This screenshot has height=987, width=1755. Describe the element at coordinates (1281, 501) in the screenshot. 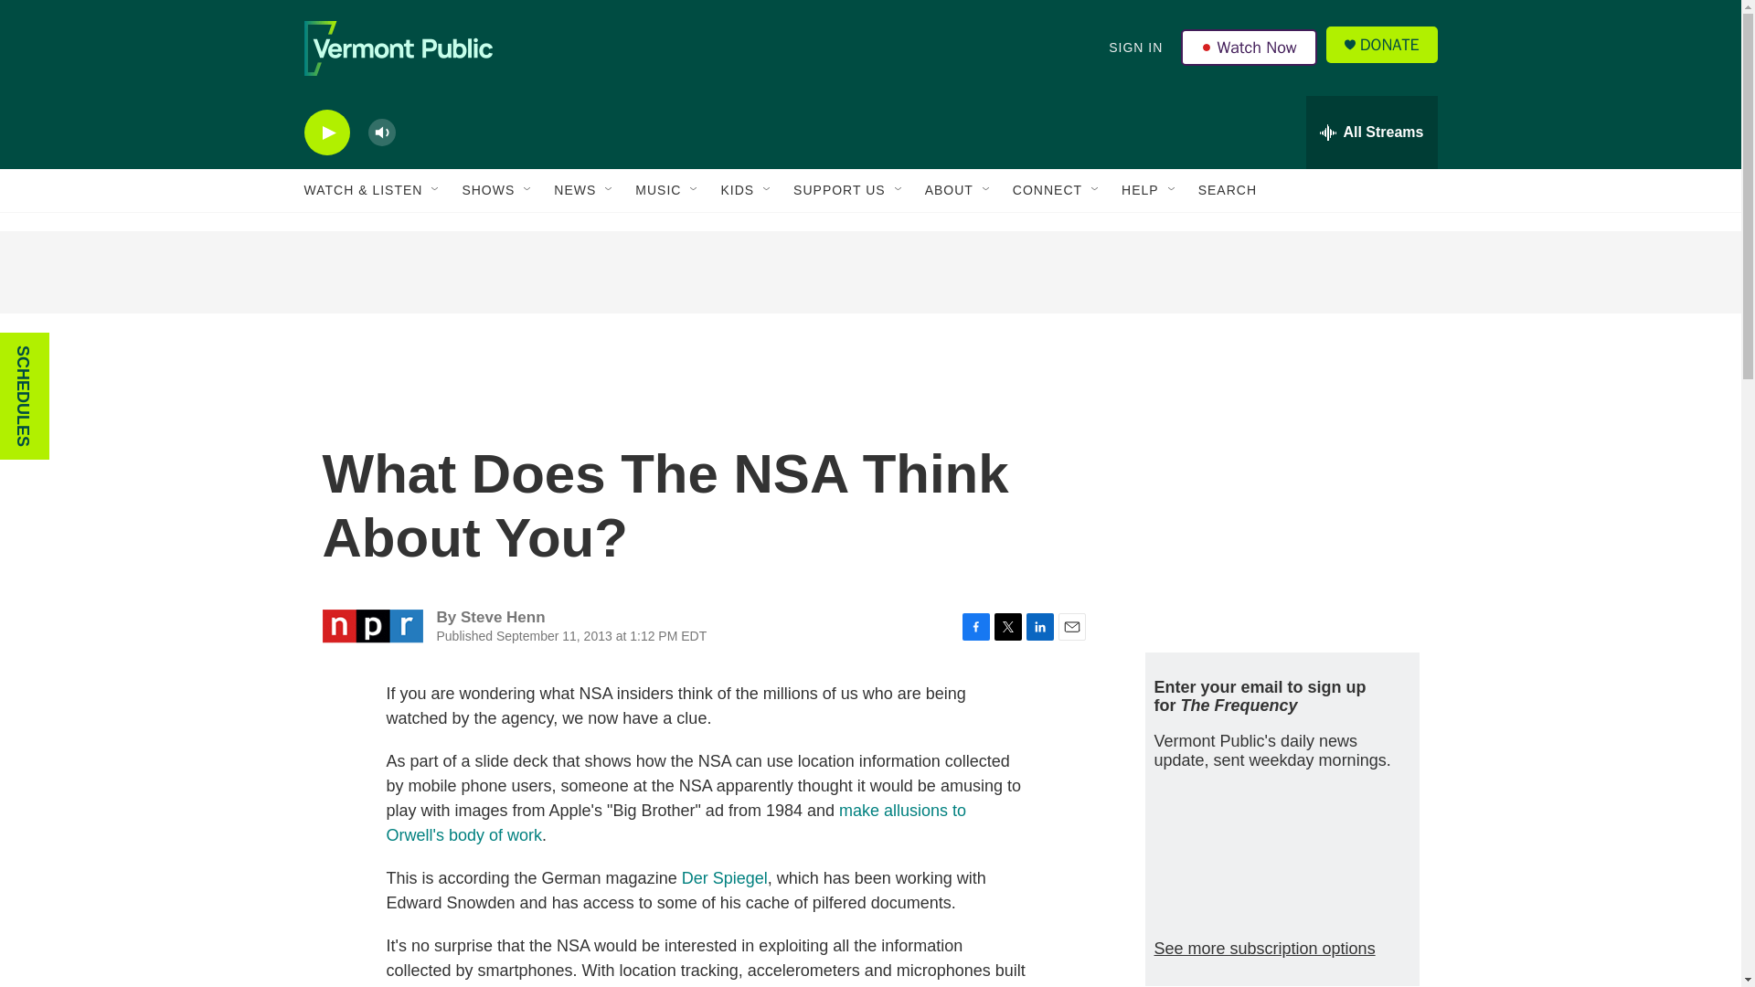

I see `3rd party ad content` at that location.